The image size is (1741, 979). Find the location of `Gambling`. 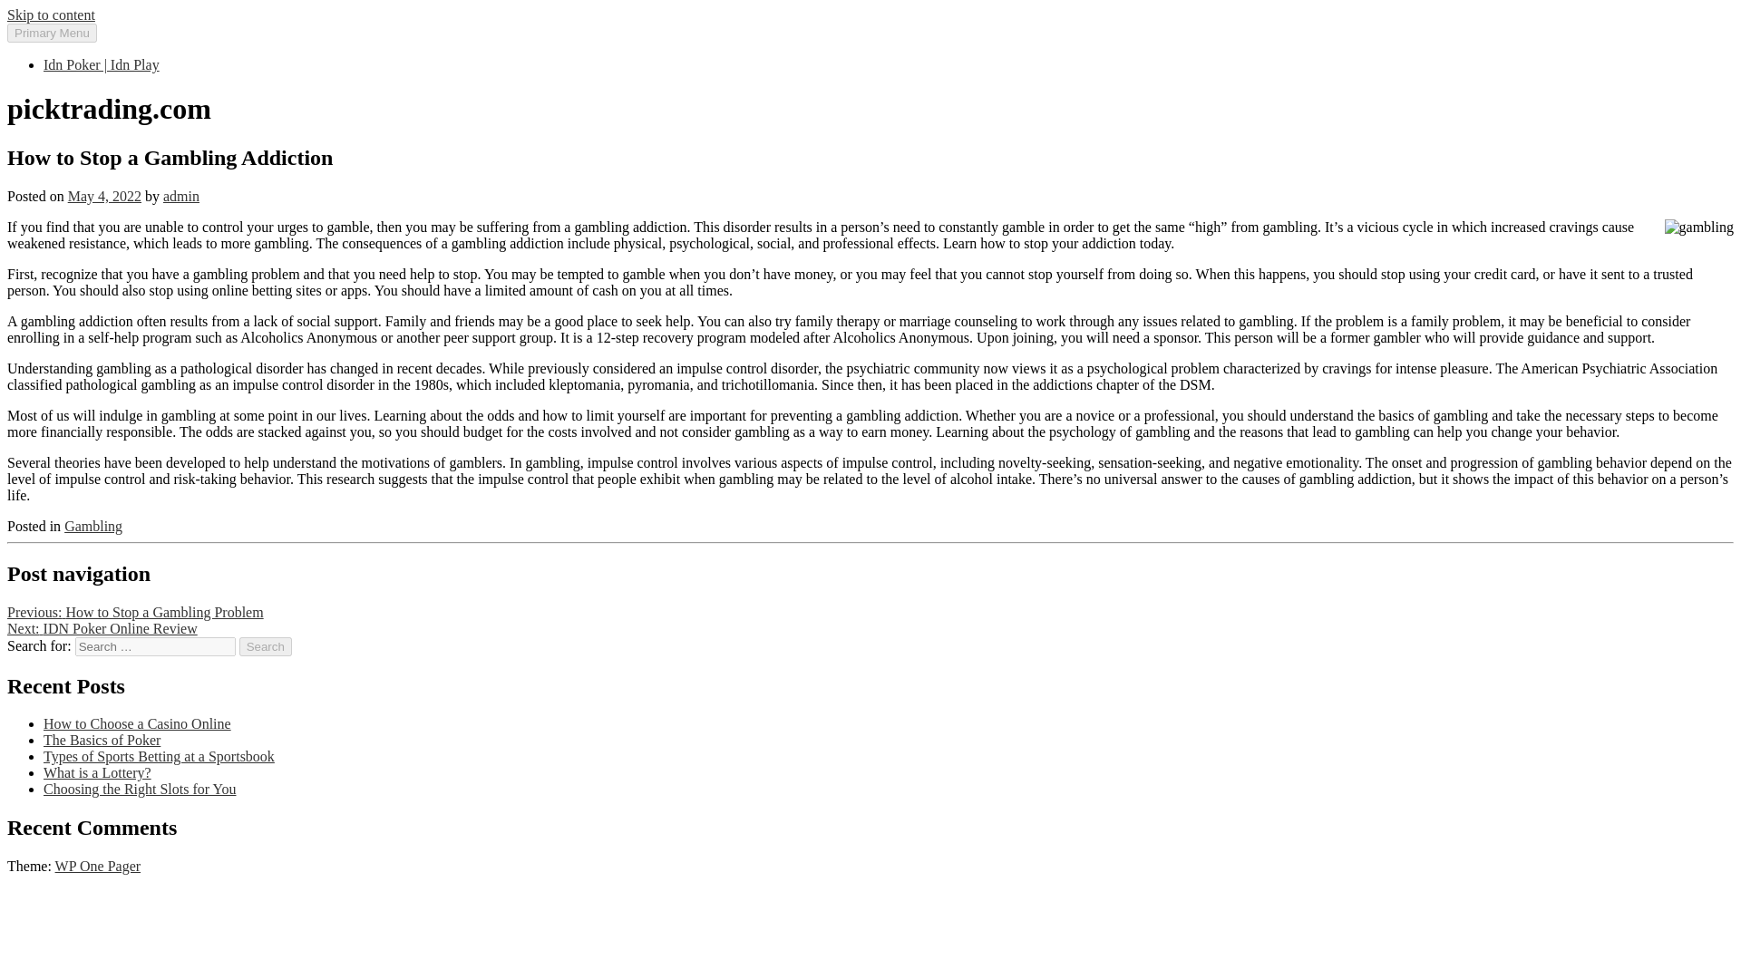

Gambling is located at coordinates (92, 526).